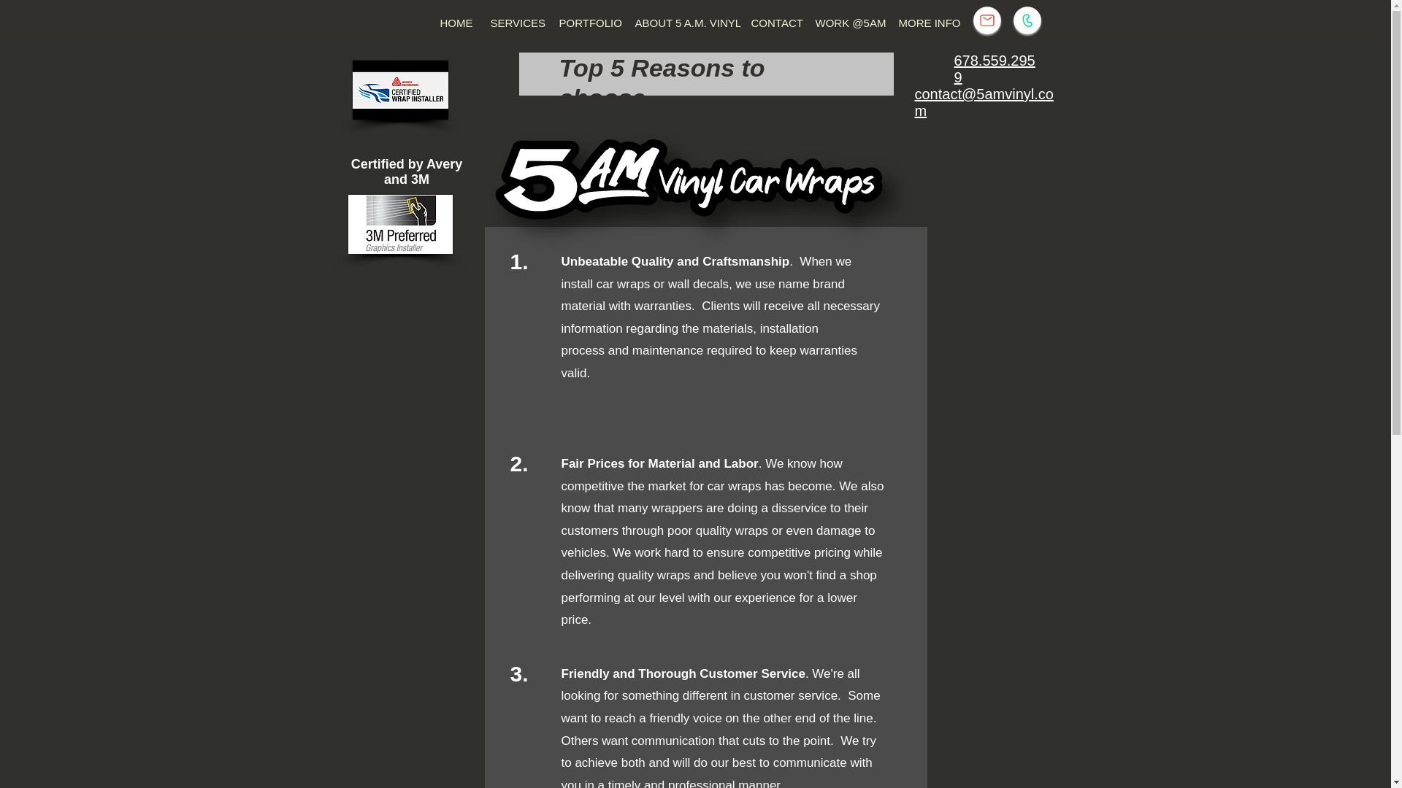 Image resolution: width=1402 pixels, height=788 pixels. Describe the element at coordinates (515, 23) in the screenshot. I see `SERVICES` at that location.